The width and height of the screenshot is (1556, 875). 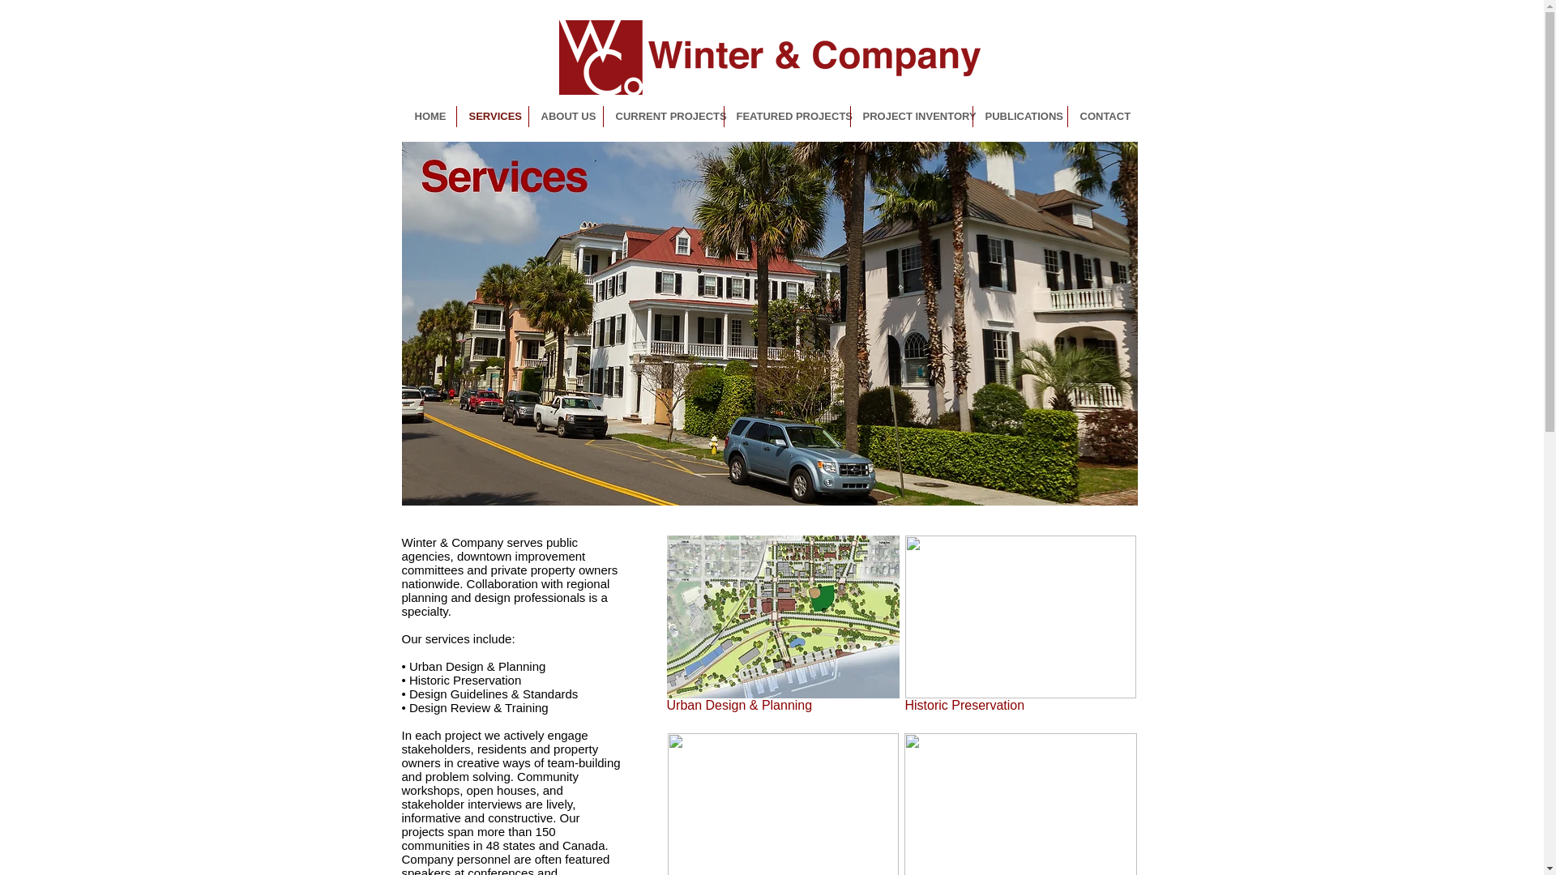 I want to click on CONTACT, so click(x=1101, y=116).